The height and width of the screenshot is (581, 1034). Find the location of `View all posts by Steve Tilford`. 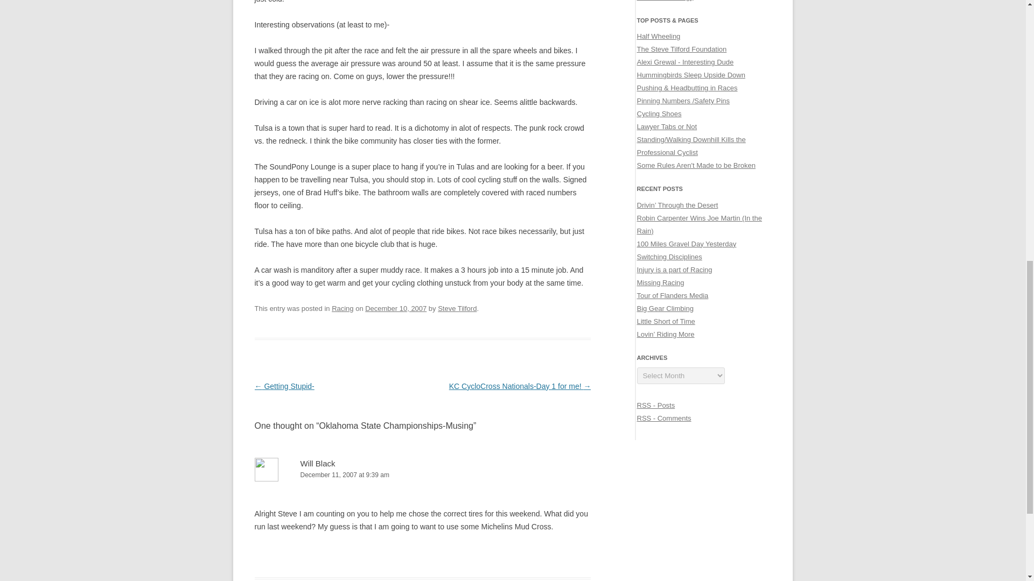

View all posts by Steve Tilford is located at coordinates (457, 308).